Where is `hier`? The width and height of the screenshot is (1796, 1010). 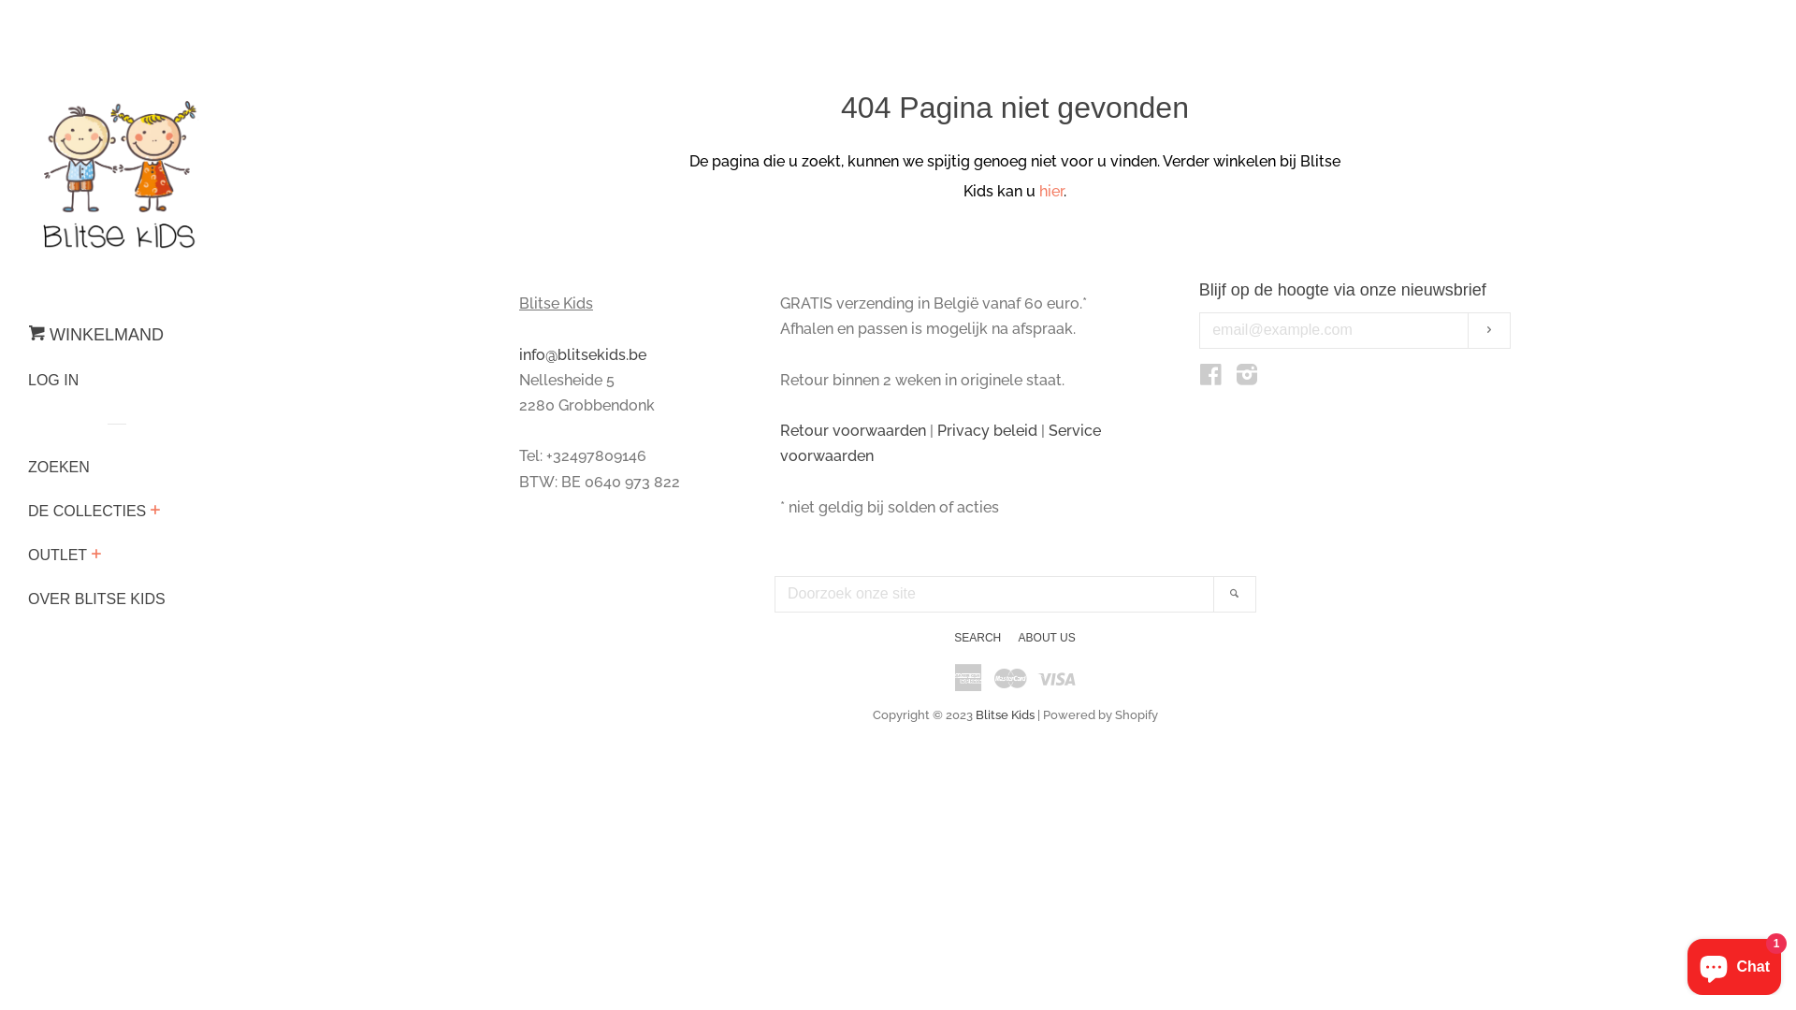
hier is located at coordinates (1051, 191).